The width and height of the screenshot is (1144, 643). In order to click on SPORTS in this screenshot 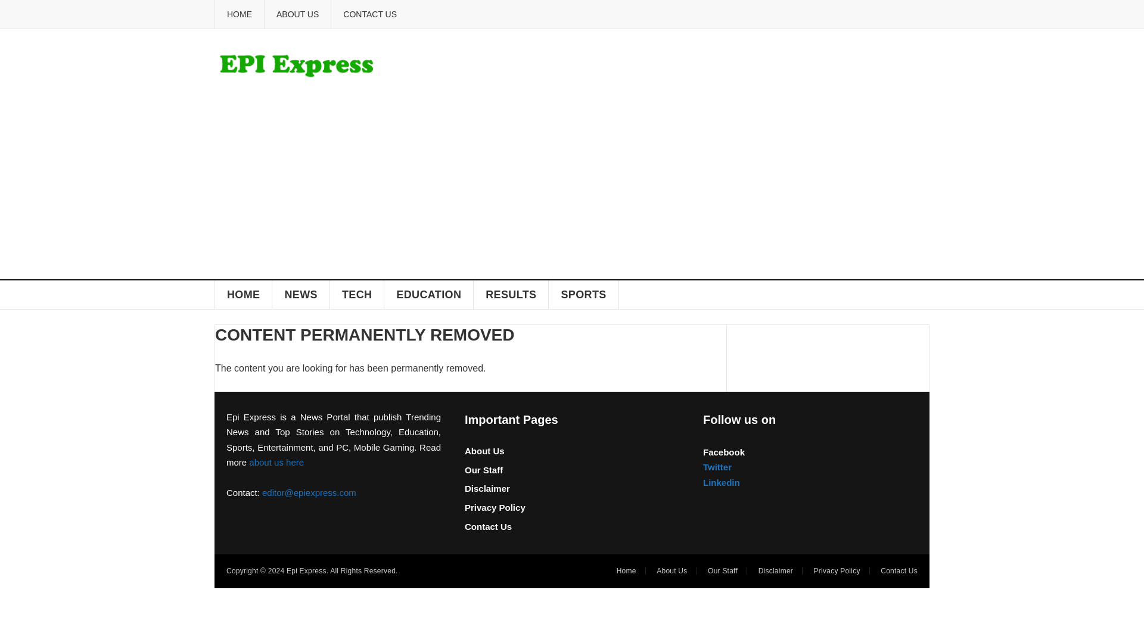, I will do `click(584, 294)`.